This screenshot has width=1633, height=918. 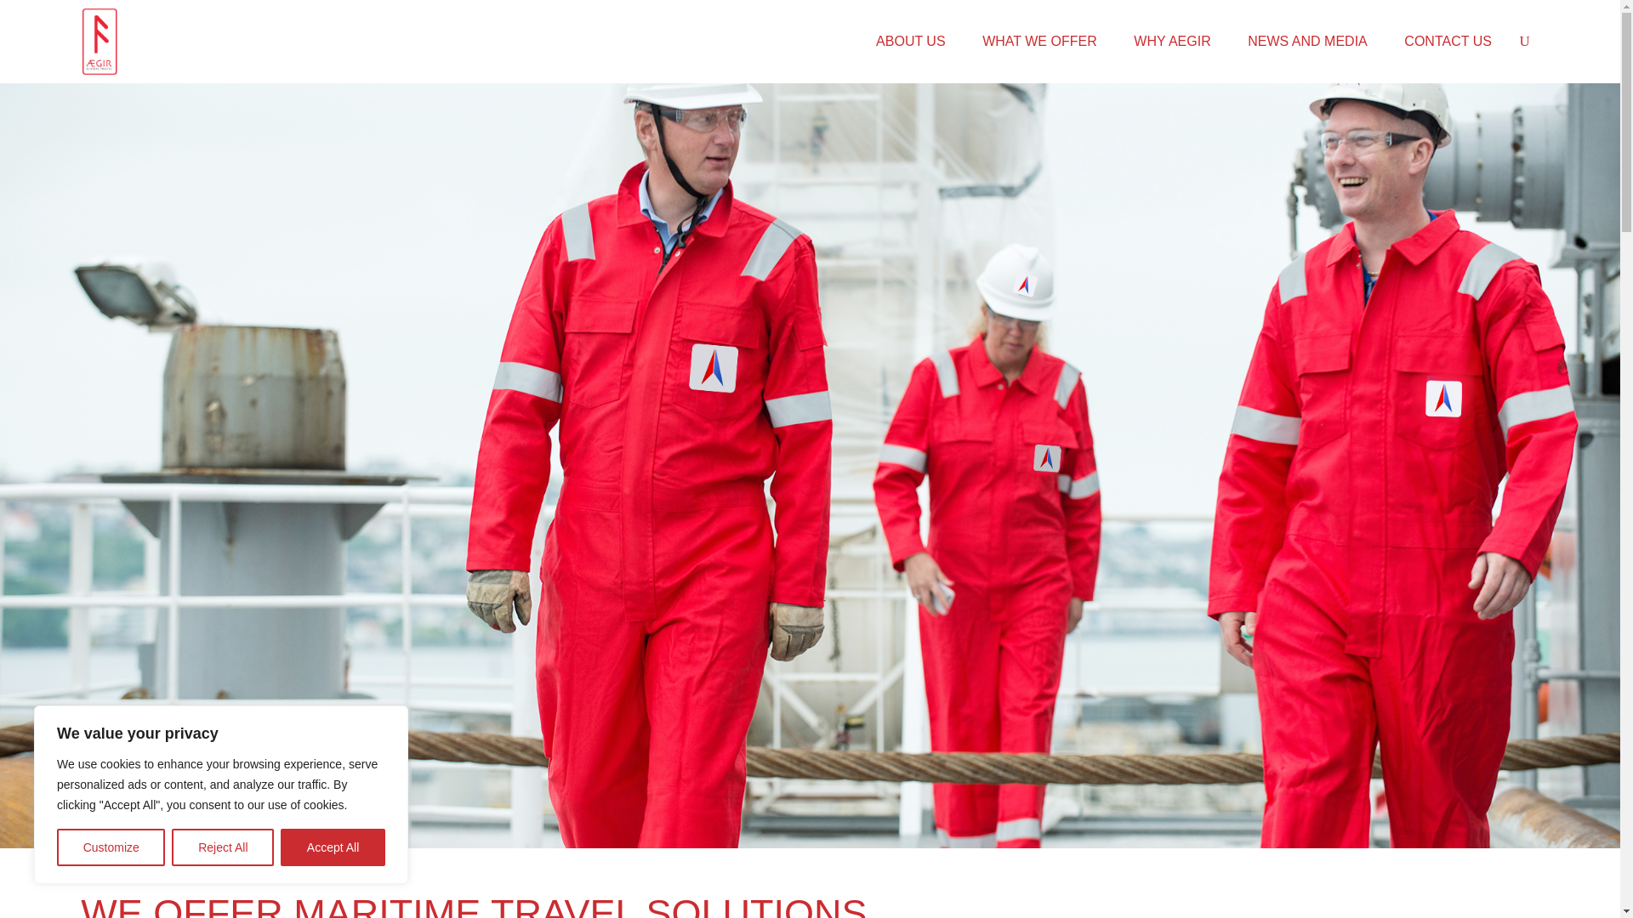 What do you see at coordinates (910, 41) in the screenshot?
I see `ABOUT US` at bounding box center [910, 41].